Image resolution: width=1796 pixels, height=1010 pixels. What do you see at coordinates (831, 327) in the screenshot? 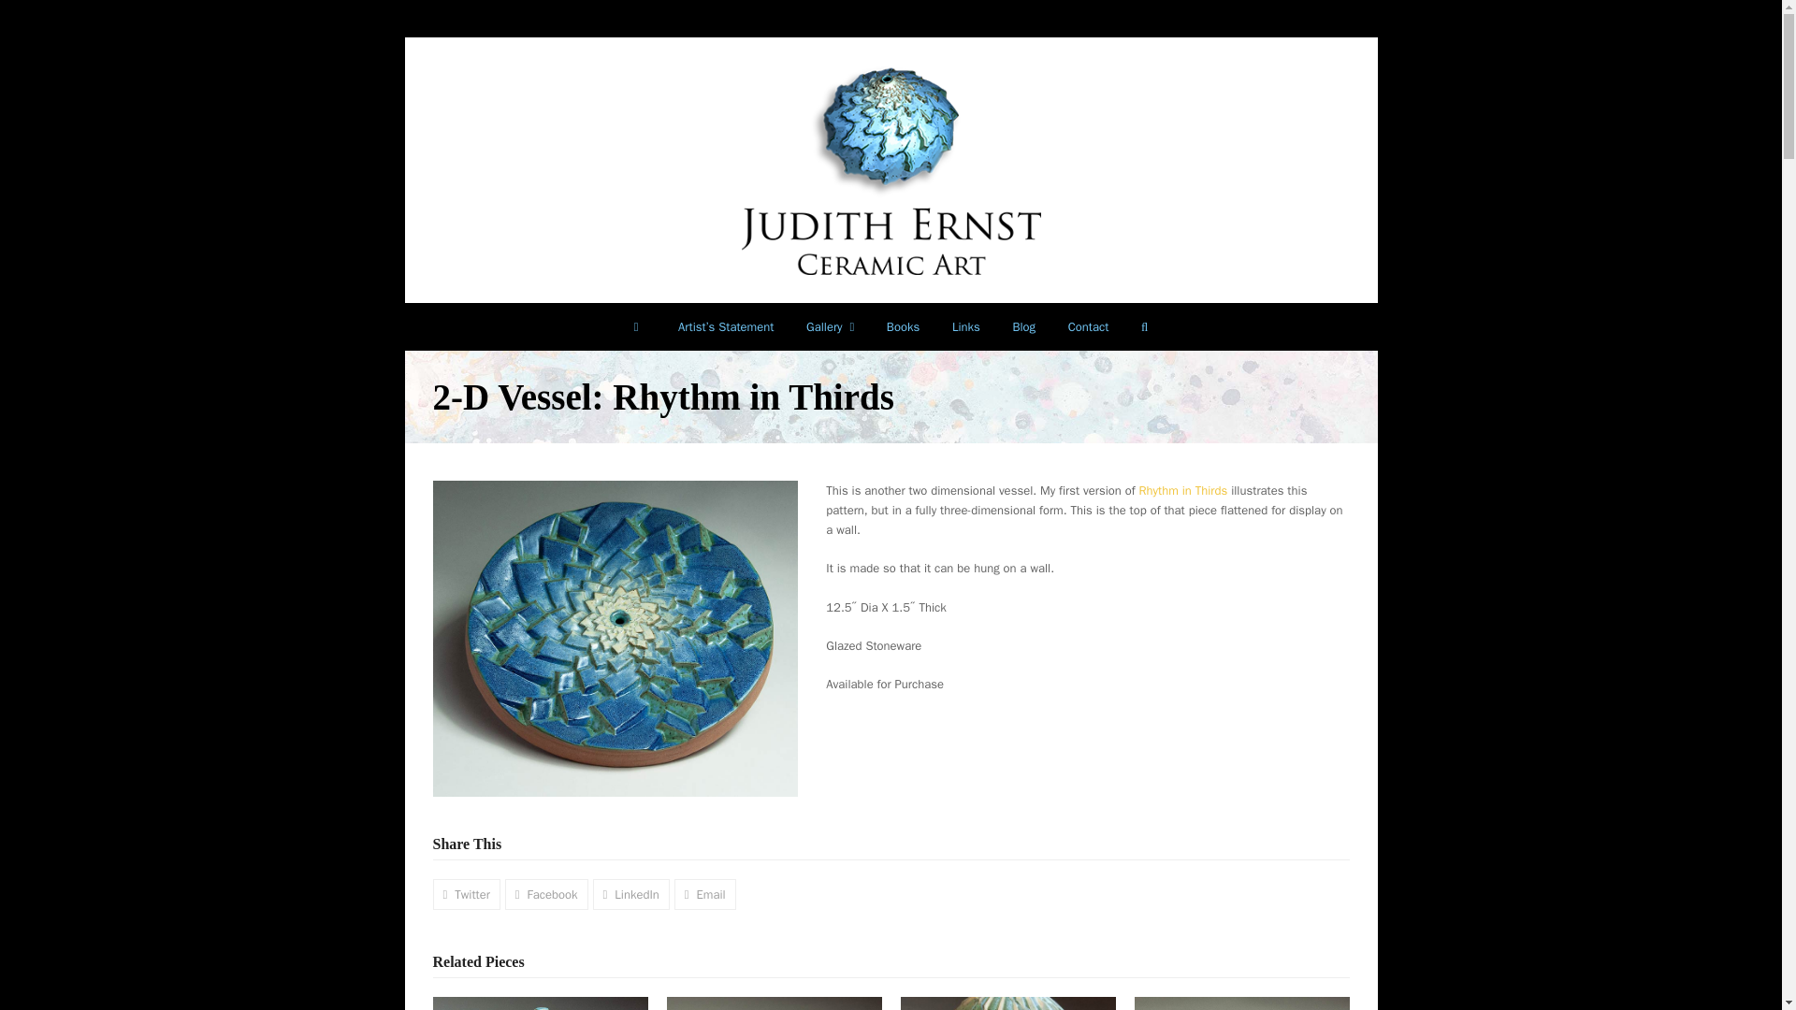
I see `Gallery` at bounding box center [831, 327].